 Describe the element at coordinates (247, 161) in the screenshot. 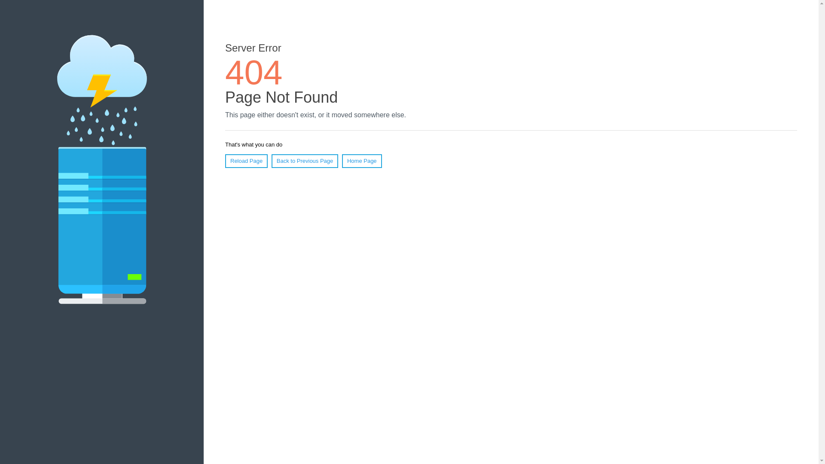

I see `Reload Page` at that location.